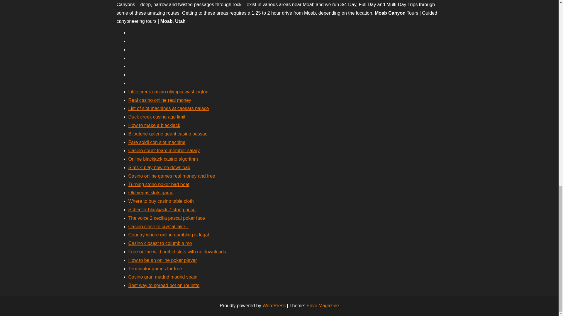 This screenshot has width=563, height=316. What do you see at coordinates (168, 91) in the screenshot?
I see `Little creek casino olympia washington` at bounding box center [168, 91].